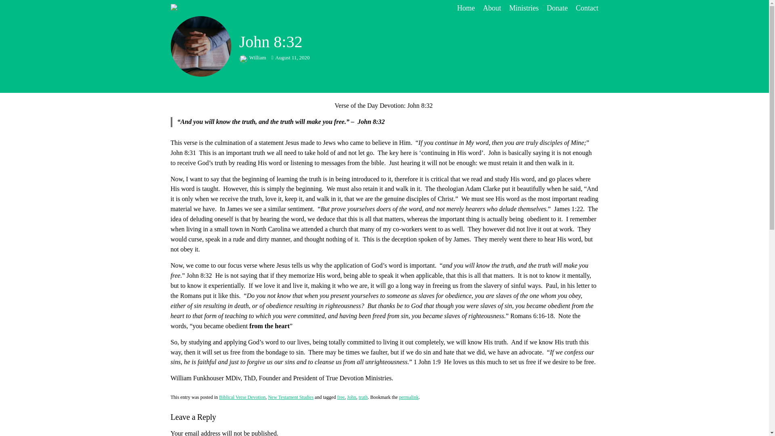 This screenshot has height=436, width=775. I want to click on Donate, so click(557, 29).